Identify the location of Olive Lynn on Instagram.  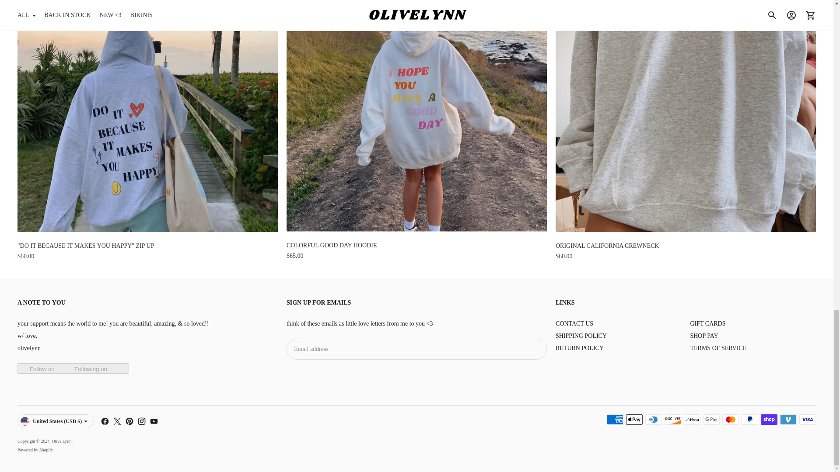
(142, 421).